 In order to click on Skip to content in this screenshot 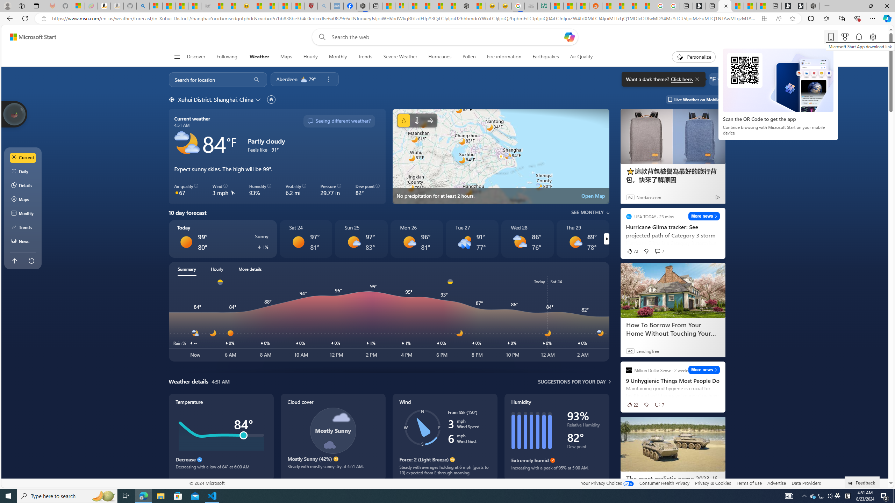, I will do `click(30, 37)`.